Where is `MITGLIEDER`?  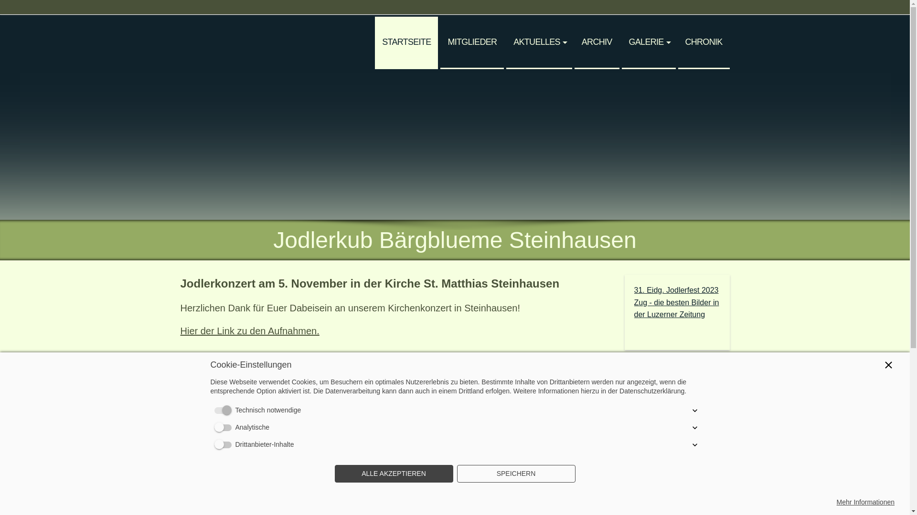
MITGLIEDER is located at coordinates (472, 43).